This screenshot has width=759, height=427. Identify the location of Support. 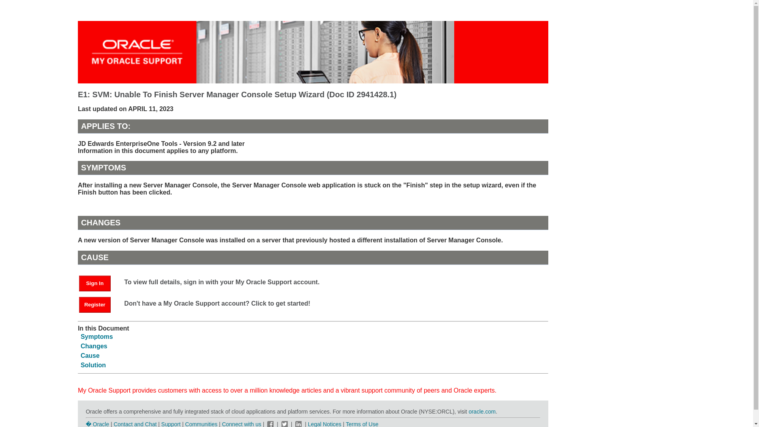
(171, 424).